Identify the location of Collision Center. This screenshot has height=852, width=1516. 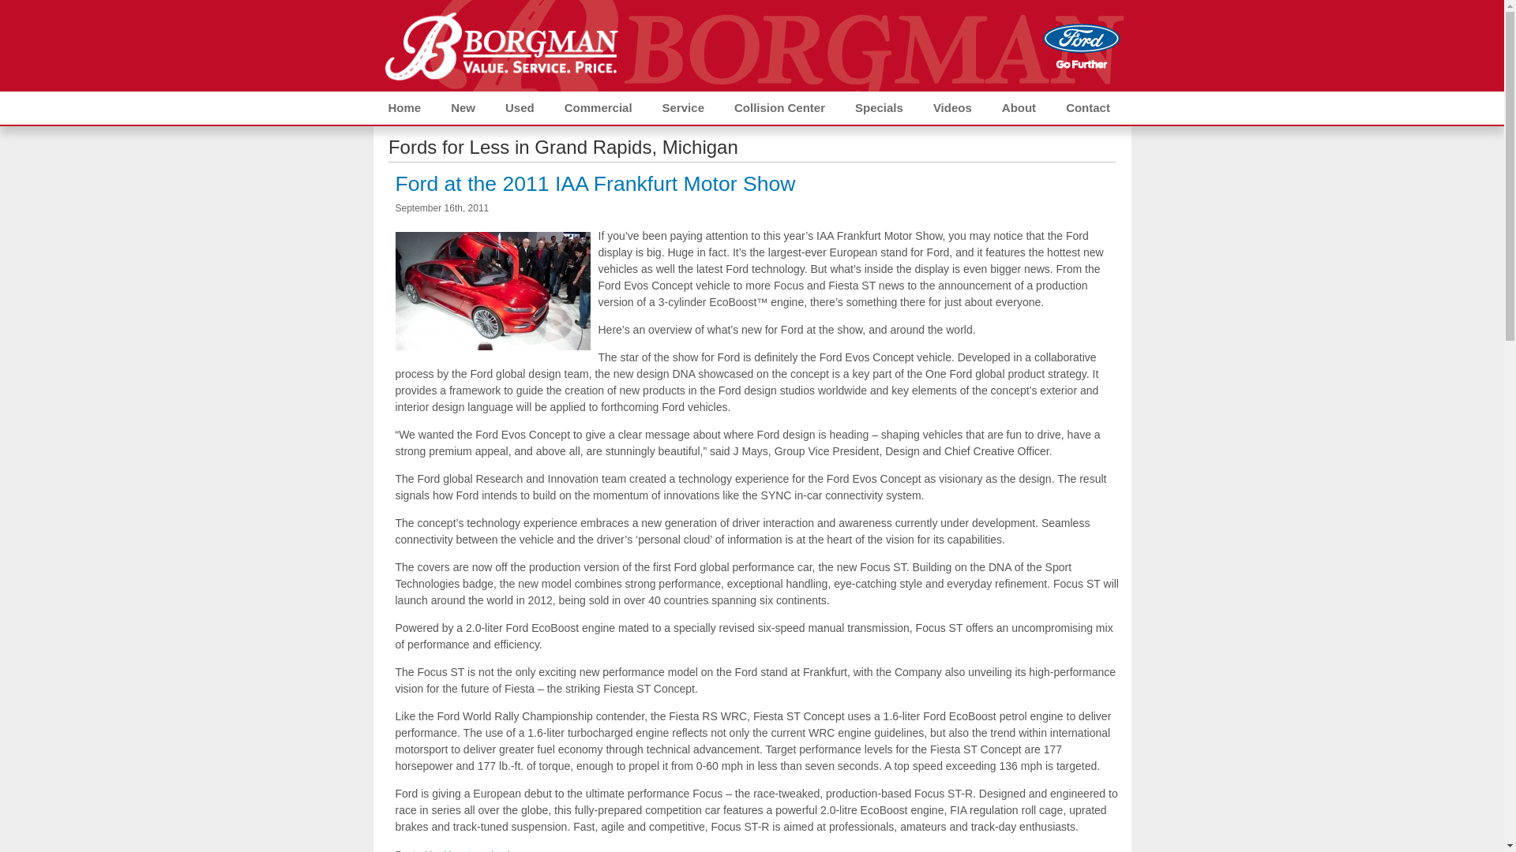
(779, 107).